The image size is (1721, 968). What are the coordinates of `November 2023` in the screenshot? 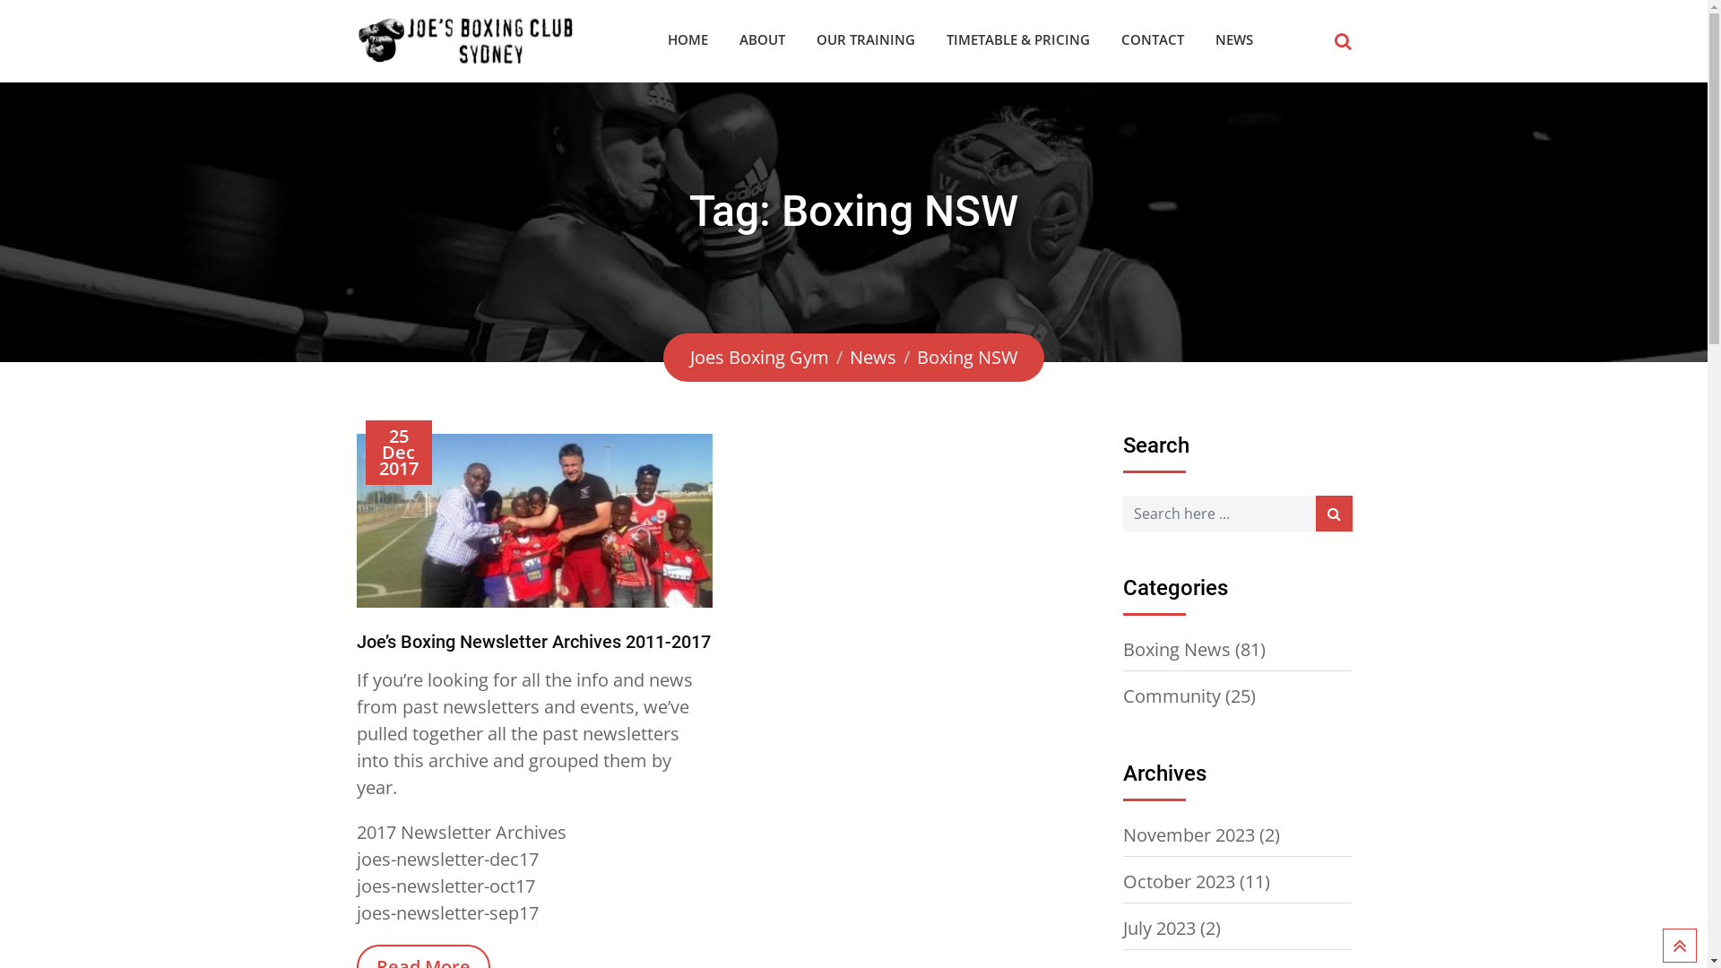 It's located at (1189, 835).